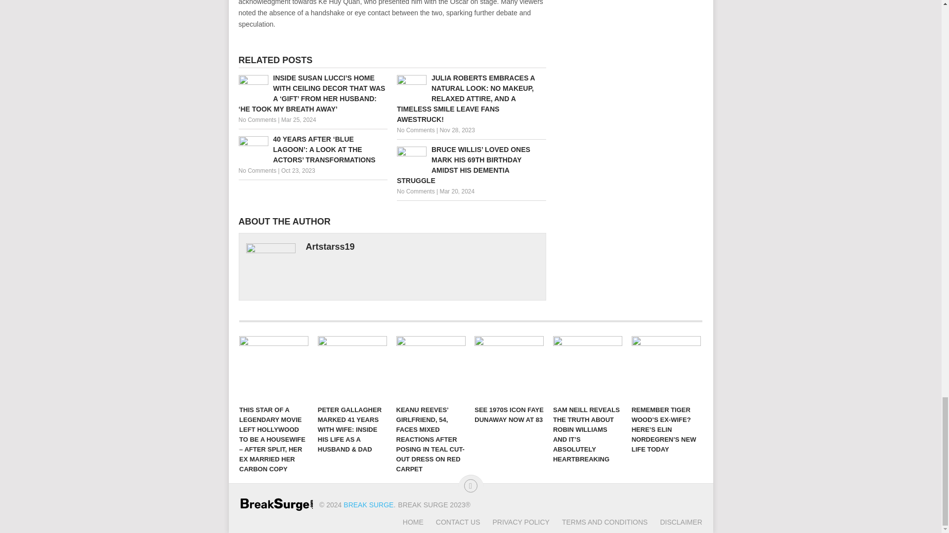 The height and width of the screenshot is (533, 949). Describe the element at coordinates (257, 119) in the screenshot. I see `No Comments` at that location.